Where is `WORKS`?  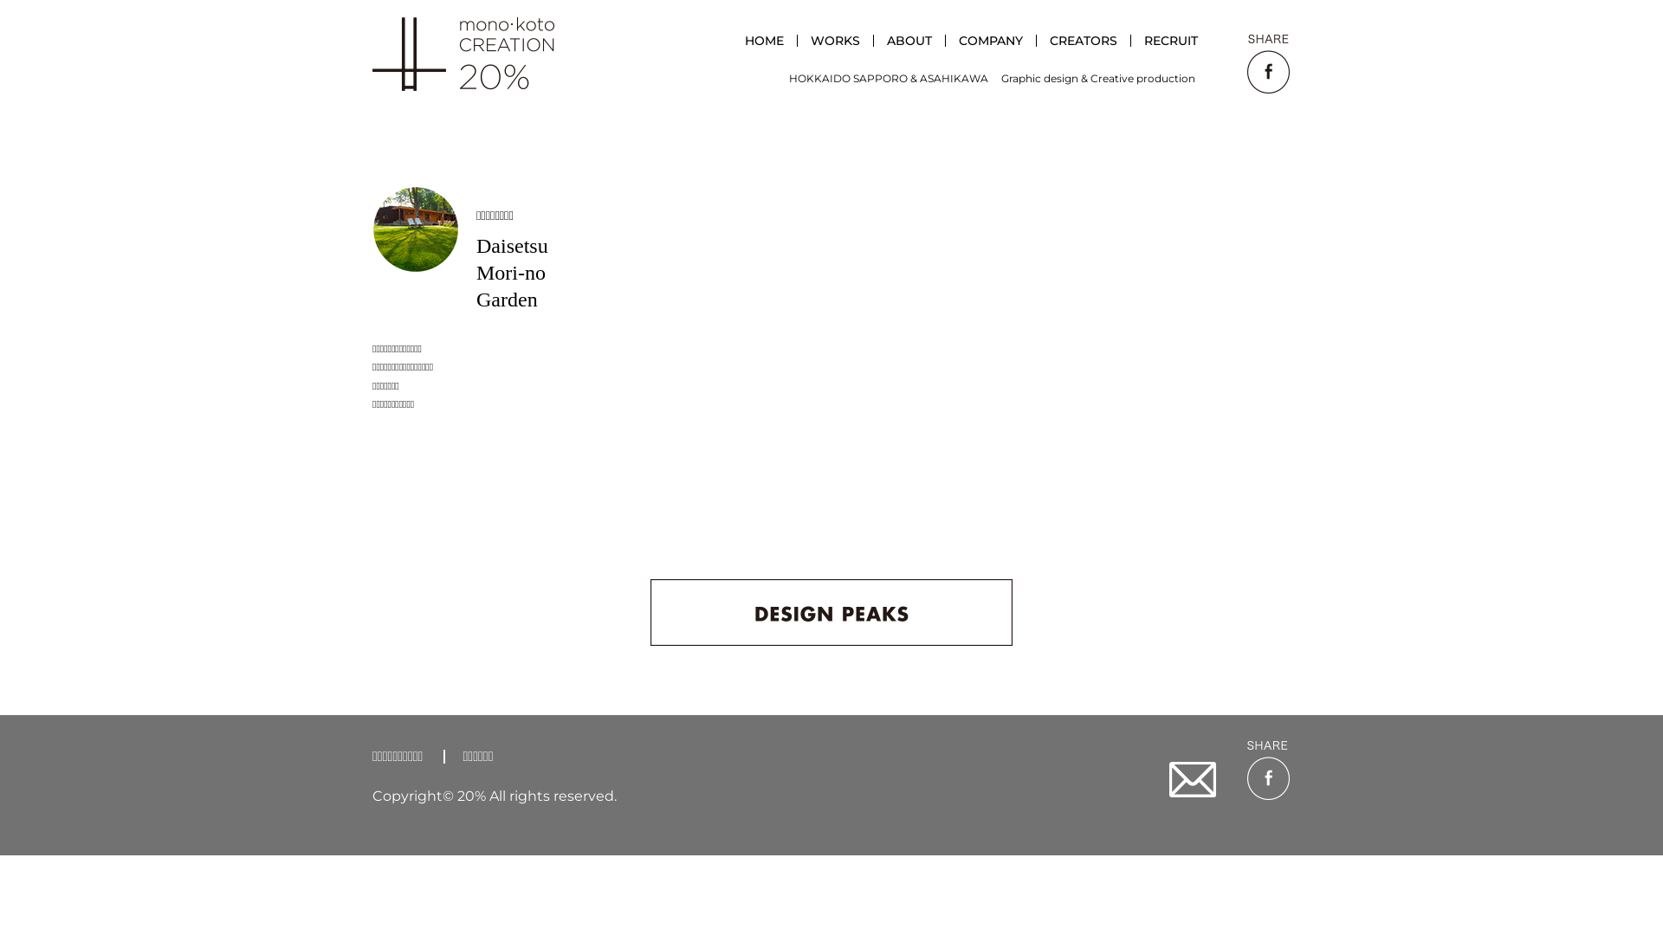
WORKS is located at coordinates (835, 41).